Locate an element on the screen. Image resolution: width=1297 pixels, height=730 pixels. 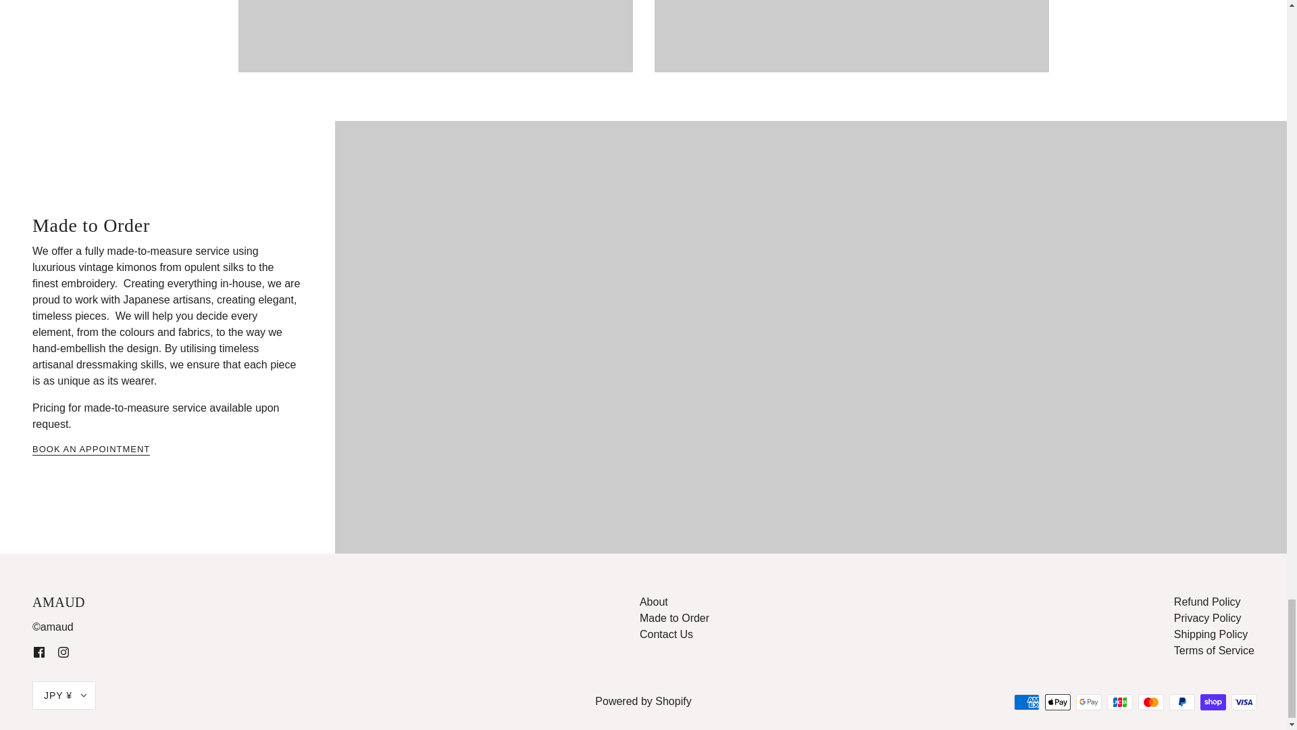
Mastercard is located at coordinates (1151, 702).